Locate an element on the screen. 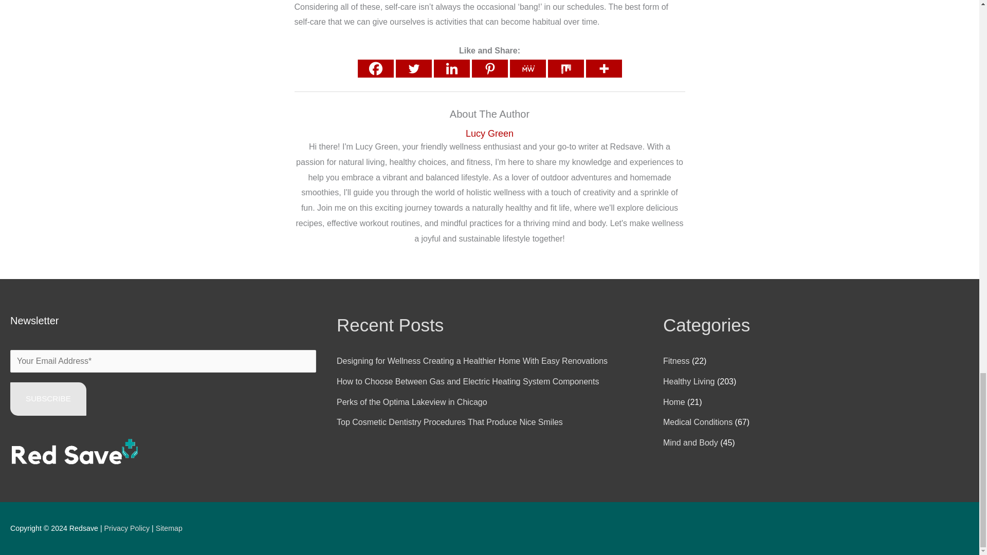 This screenshot has height=555, width=987. Home is located at coordinates (674, 402).